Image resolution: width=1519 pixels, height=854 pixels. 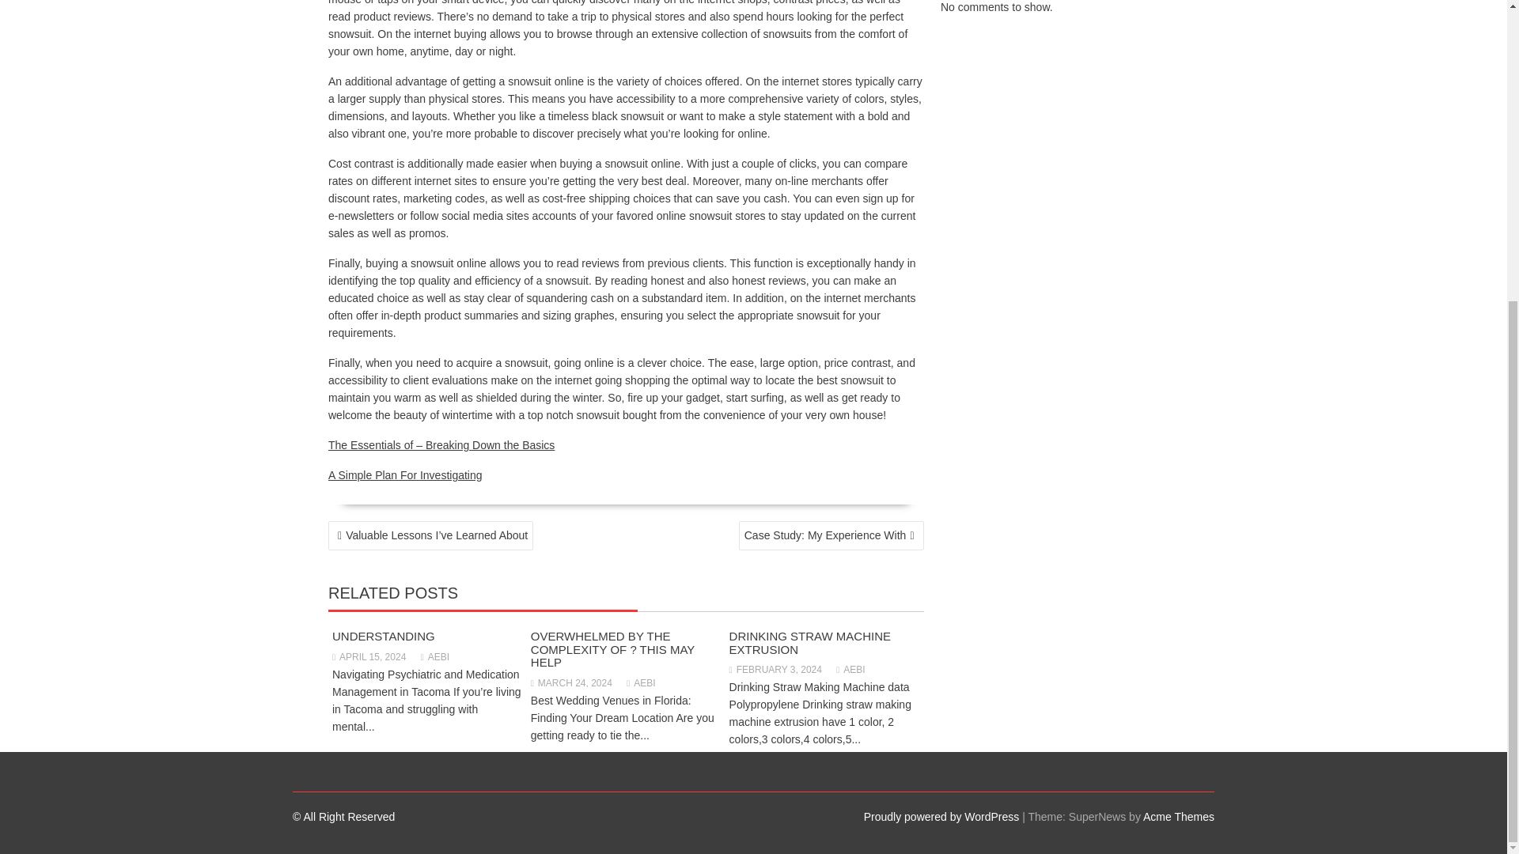 I want to click on Acme Themes, so click(x=1179, y=816).